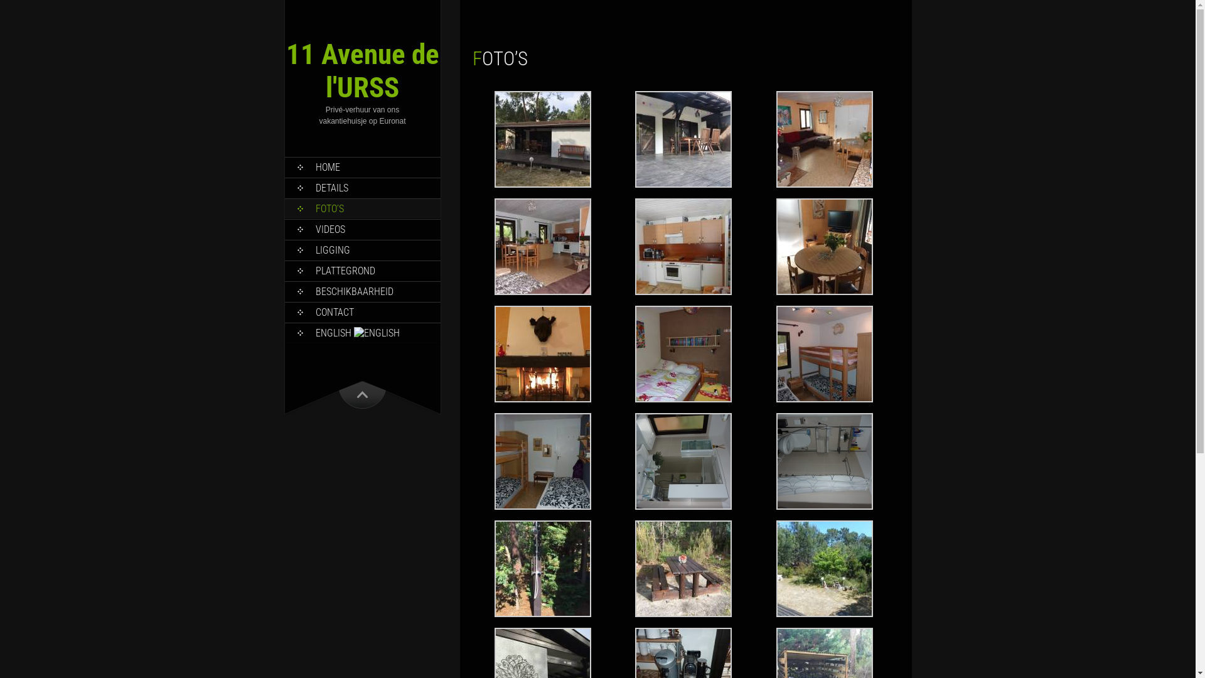  What do you see at coordinates (363, 71) in the screenshot?
I see `11 Avenue de l'URSS` at bounding box center [363, 71].